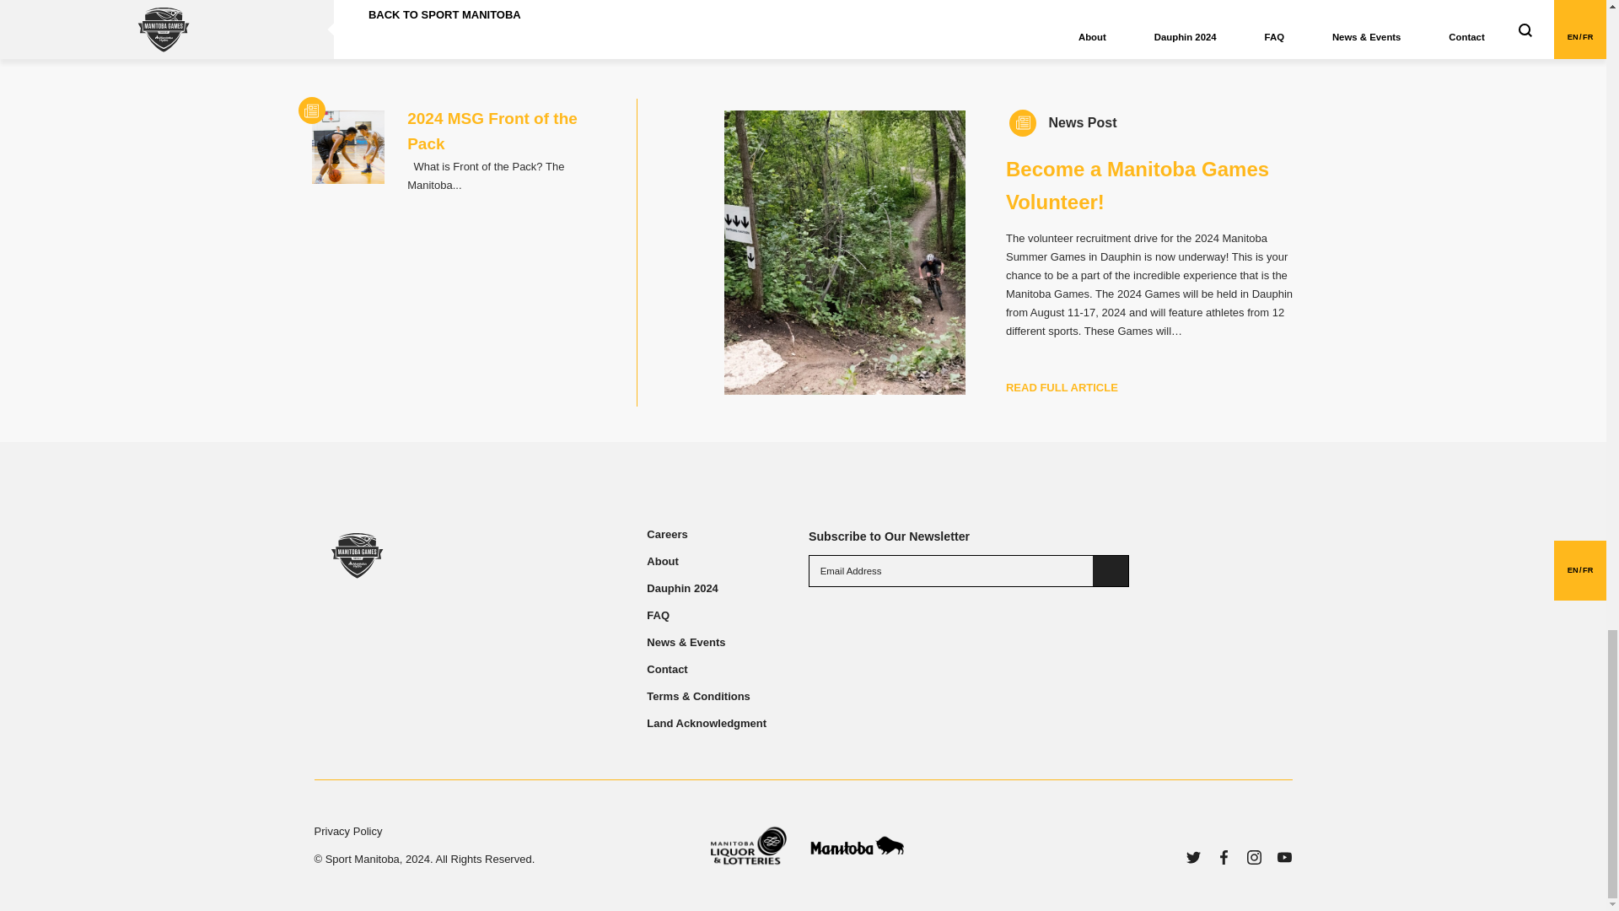 The image size is (1619, 911). Describe the element at coordinates (662, 561) in the screenshot. I see `About` at that location.